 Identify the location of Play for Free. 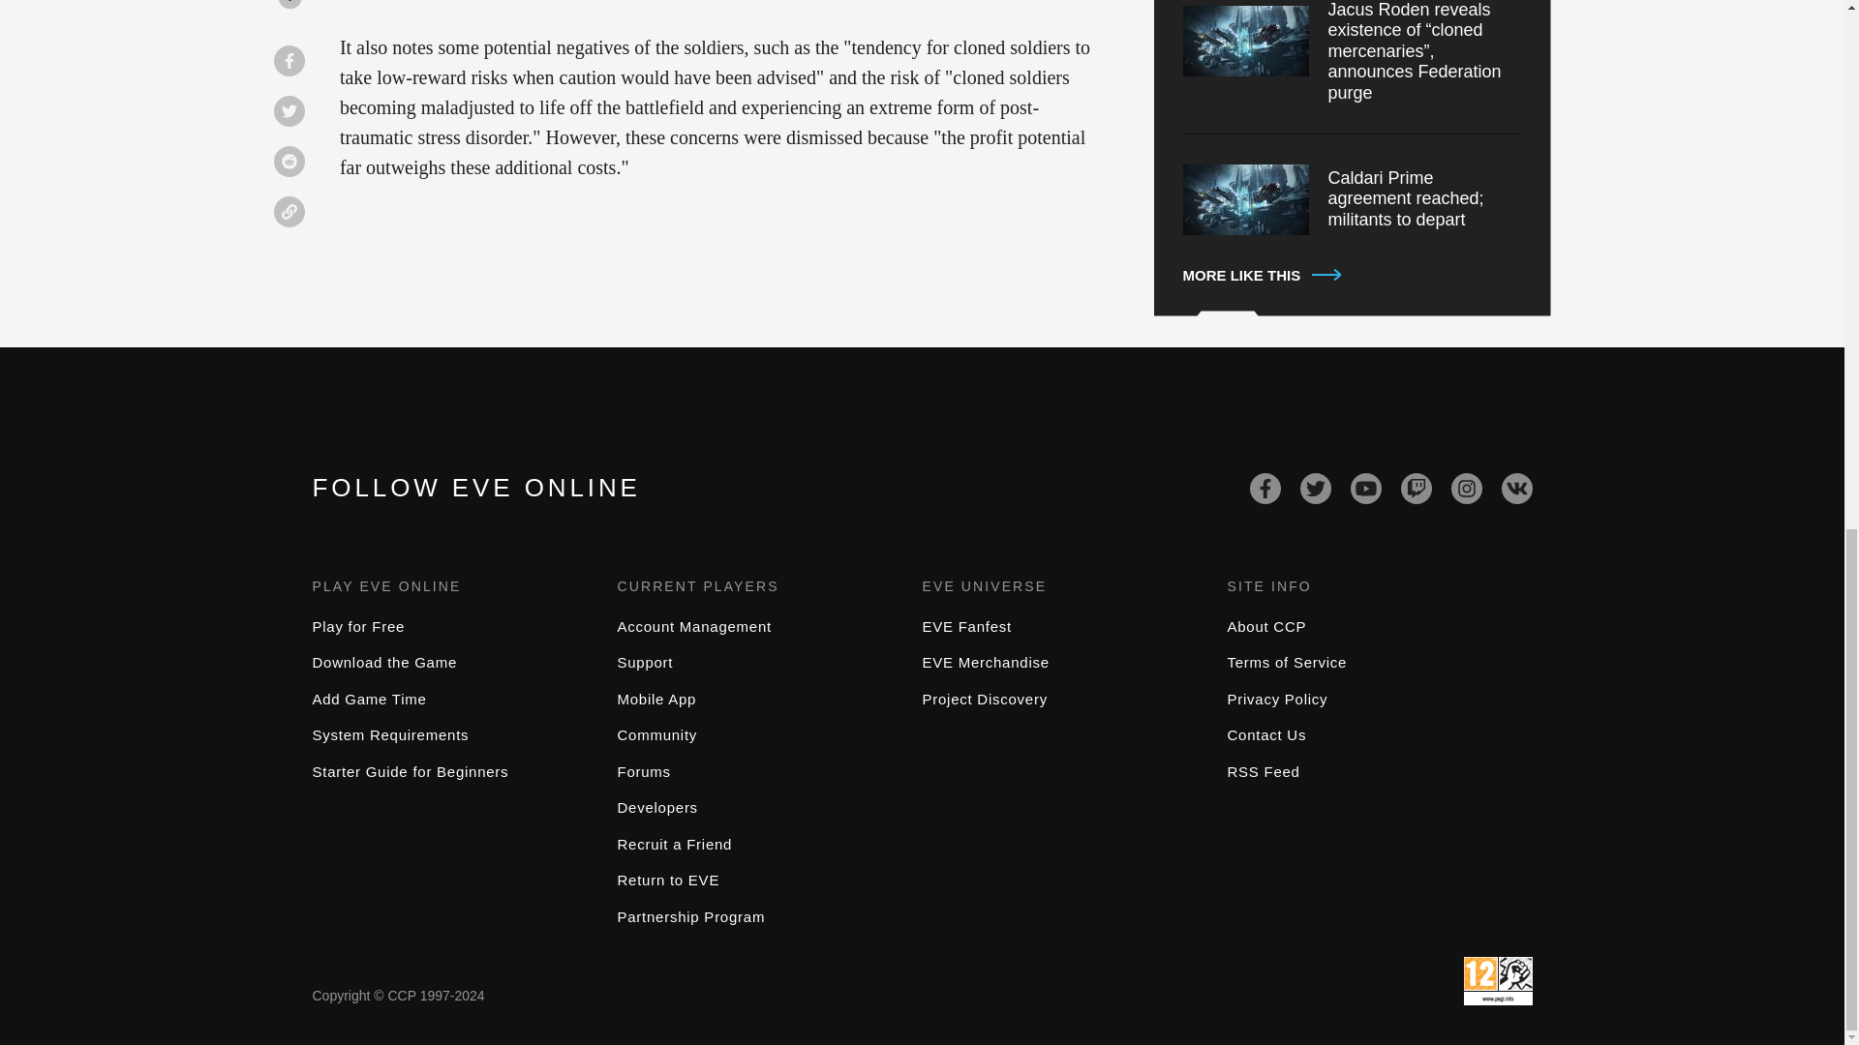
(358, 626).